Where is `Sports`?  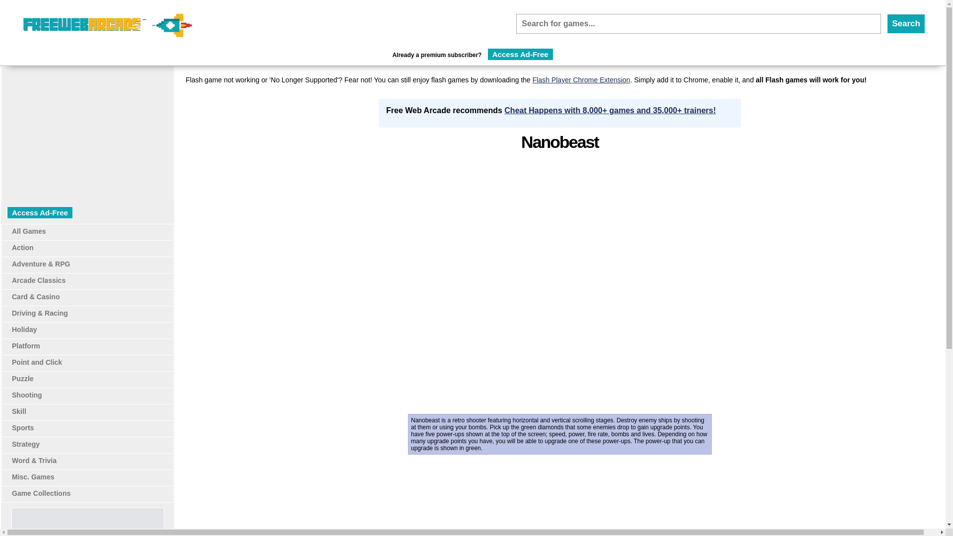 Sports is located at coordinates (22, 428).